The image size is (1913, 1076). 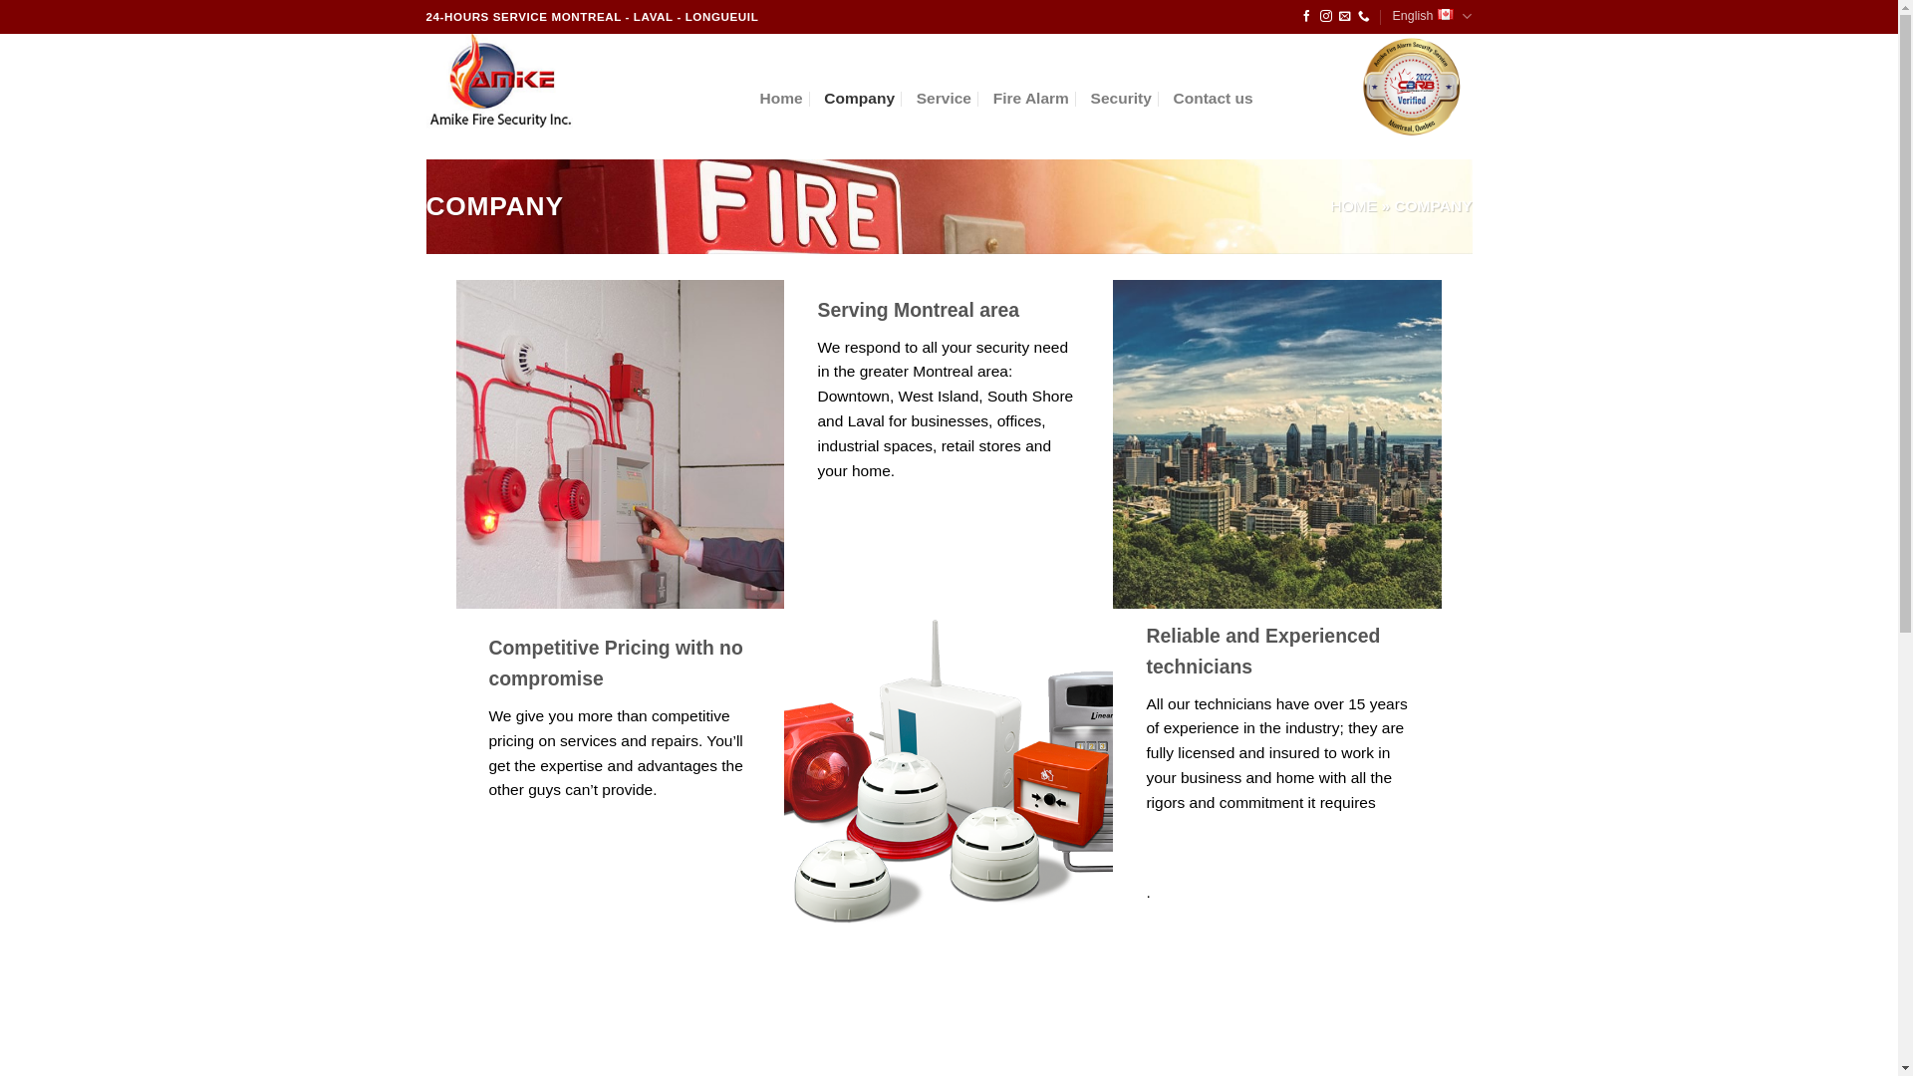 What do you see at coordinates (781, 98) in the screenshot?
I see `Home` at bounding box center [781, 98].